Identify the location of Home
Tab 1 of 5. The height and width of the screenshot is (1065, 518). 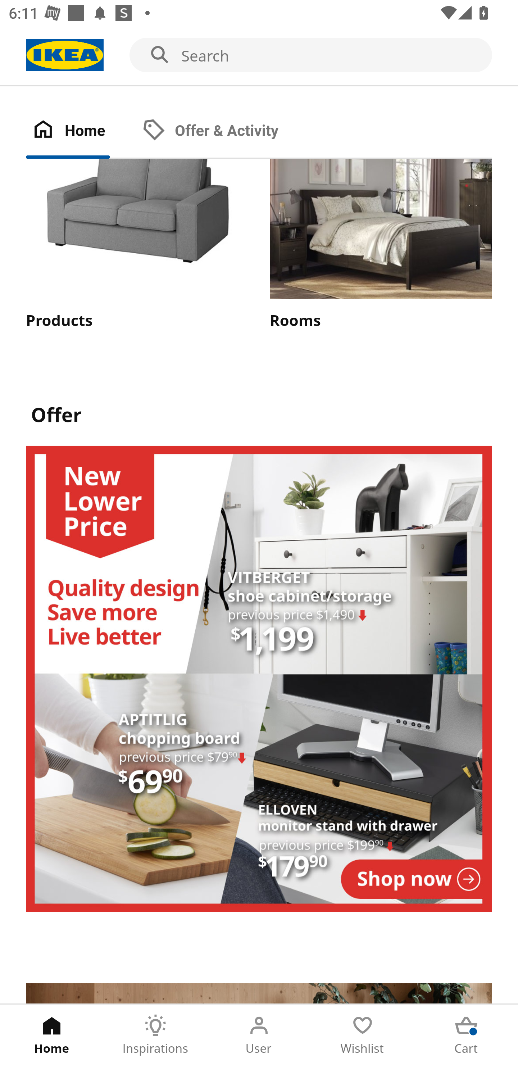
(52, 1035).